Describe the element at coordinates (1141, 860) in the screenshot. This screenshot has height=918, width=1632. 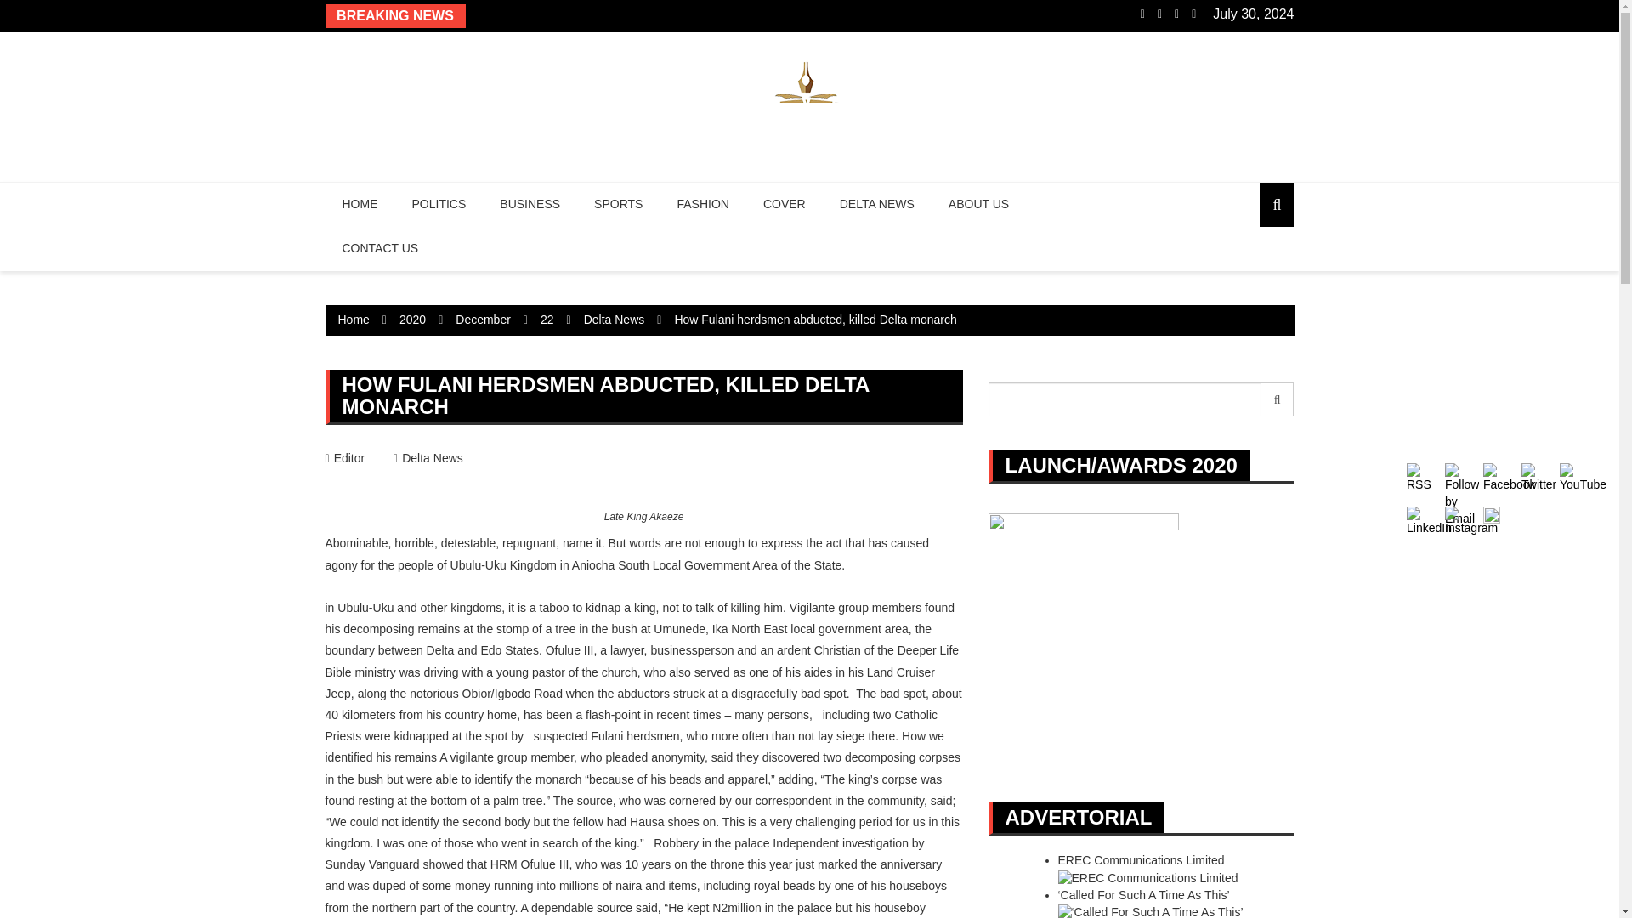
I see `EREC Communications Limited` at that location.